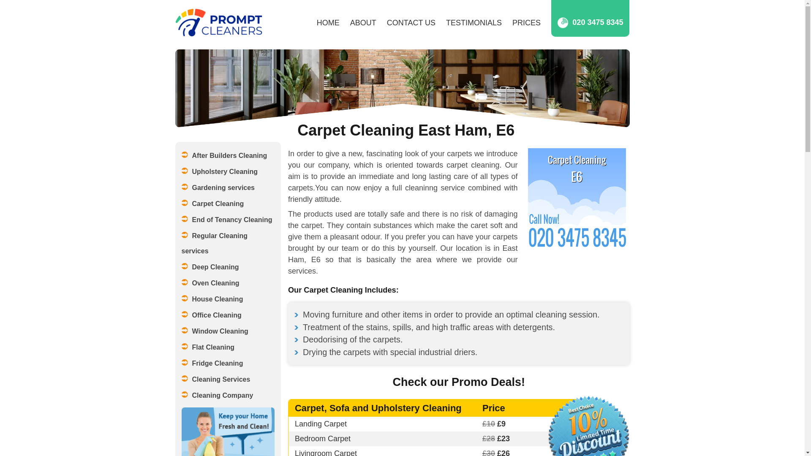  I want to click on Carpet Cleaning, so click(228, 204).